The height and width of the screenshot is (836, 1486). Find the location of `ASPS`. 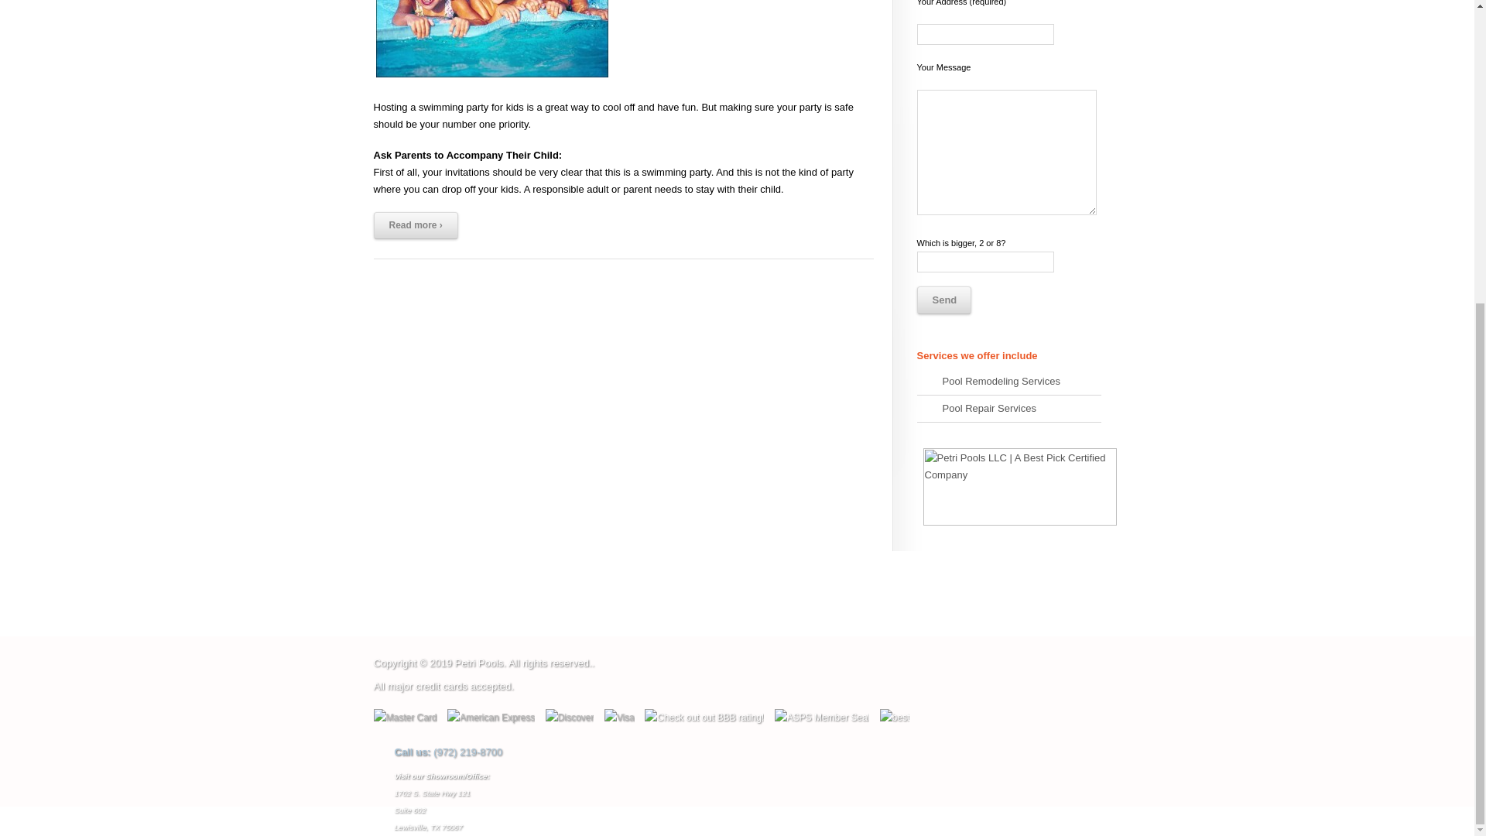

ASPS is located at coordinates (749, 794).